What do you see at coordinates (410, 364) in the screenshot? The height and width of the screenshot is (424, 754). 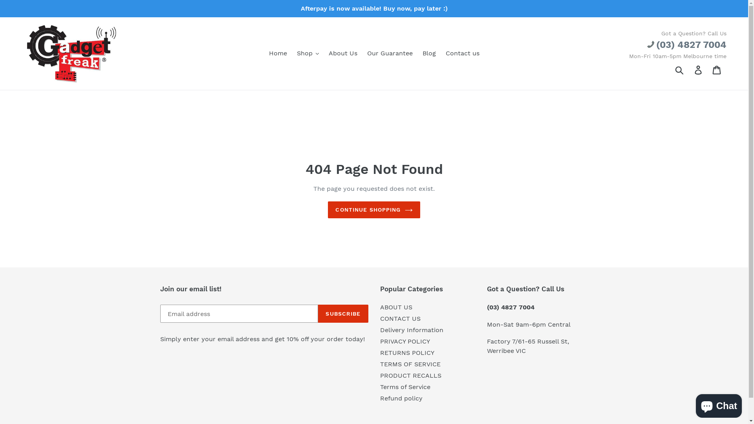 I see `TERMS OF SERVICE` at bounding box center [410, 364].